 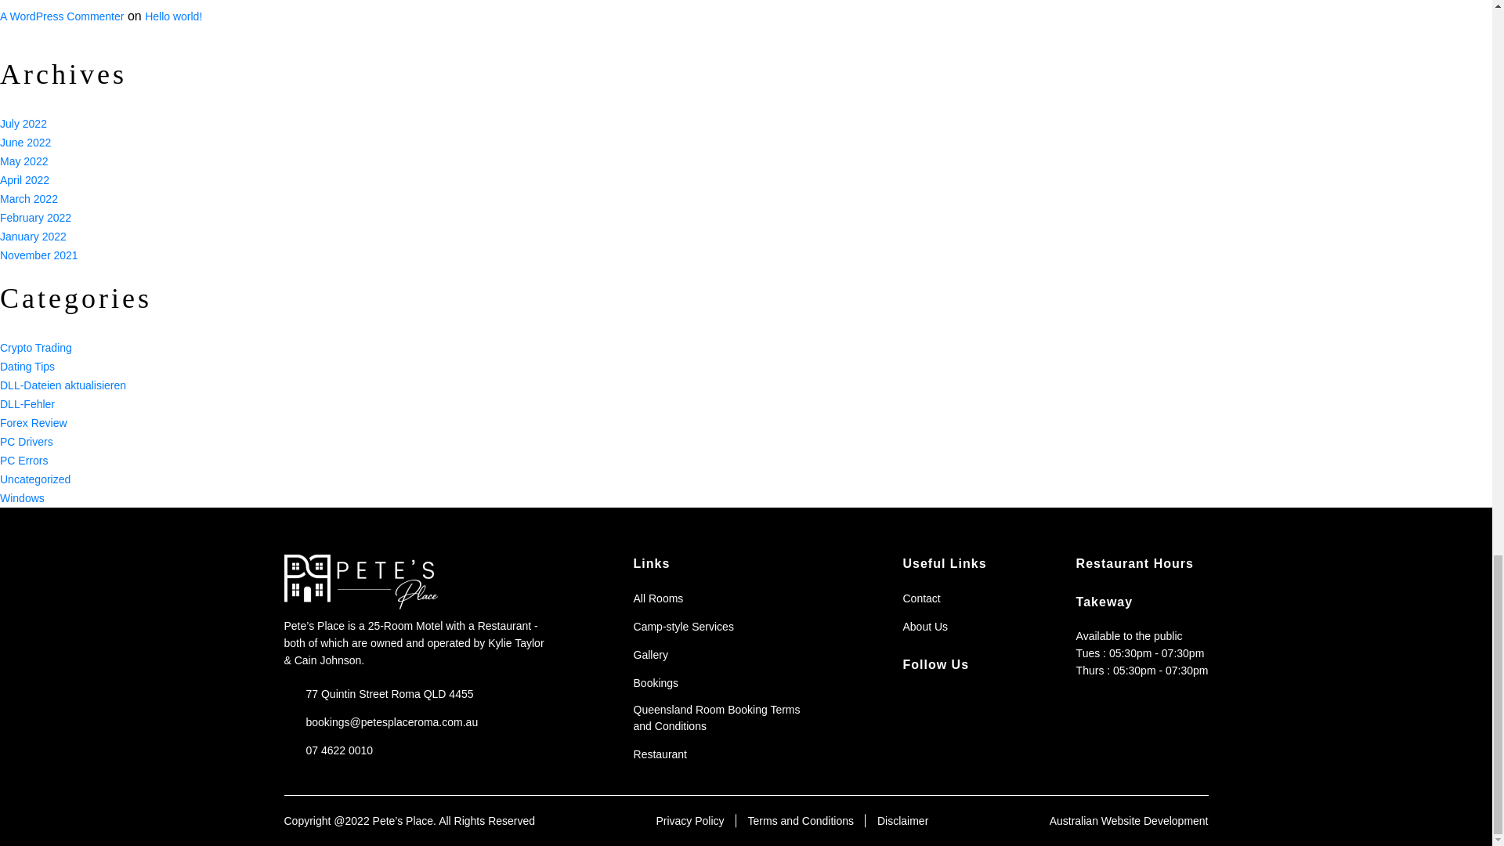 What do you see at coordinates (23, 124) in the screenshot?
I see `July 2022` at bounding box center [23, 124].